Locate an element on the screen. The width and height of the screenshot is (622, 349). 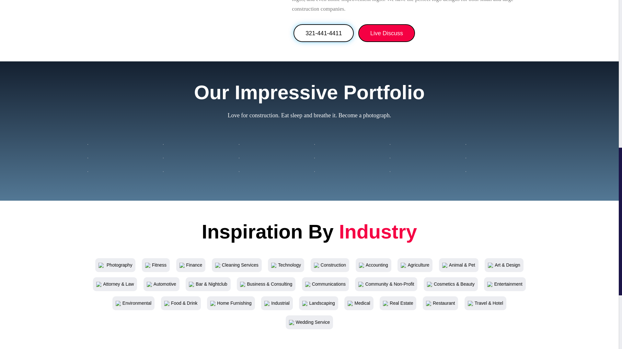
Cleaning Services is located at coordinates (237, 265).